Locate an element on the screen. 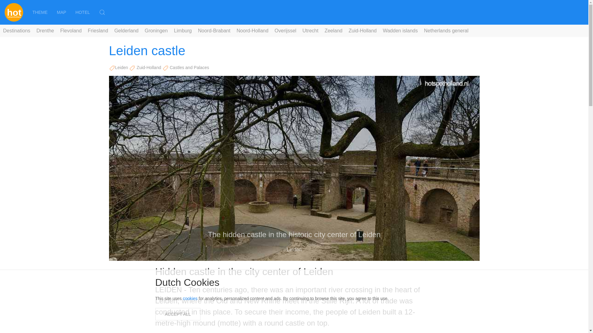  Zeeland is located at coordinates (334, 31).